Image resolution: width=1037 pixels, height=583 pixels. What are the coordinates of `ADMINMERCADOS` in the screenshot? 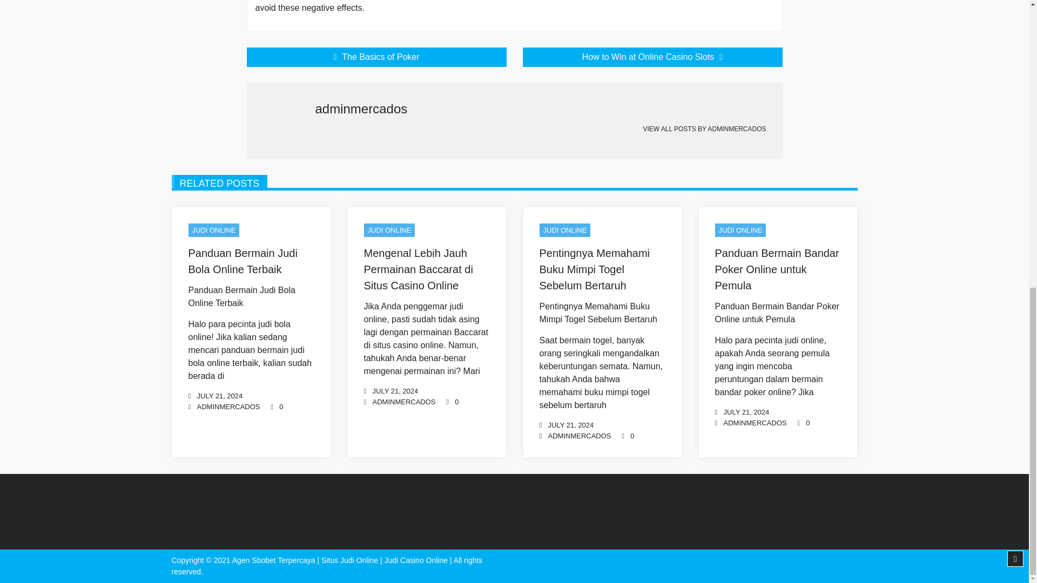 It's located at (228, 406).